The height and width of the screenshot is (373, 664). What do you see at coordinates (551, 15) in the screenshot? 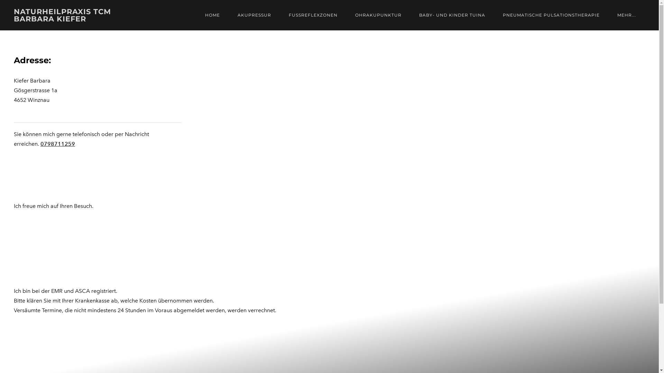
I see `PNEUMATISCHE PULSATIONSTHERAPIE` at bounding box center [551, 15].